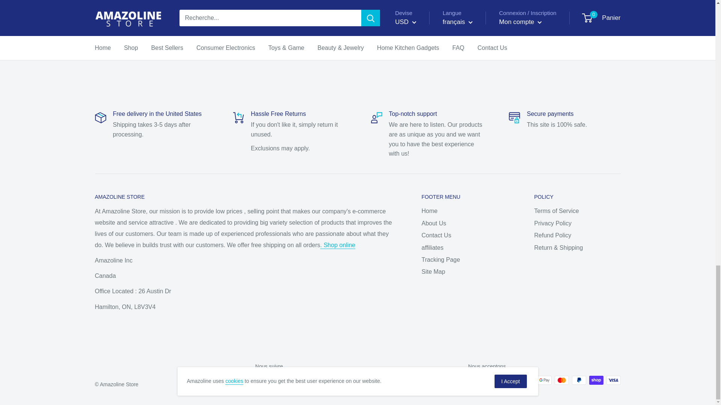  I want to click on All collections, so click(338, 245).